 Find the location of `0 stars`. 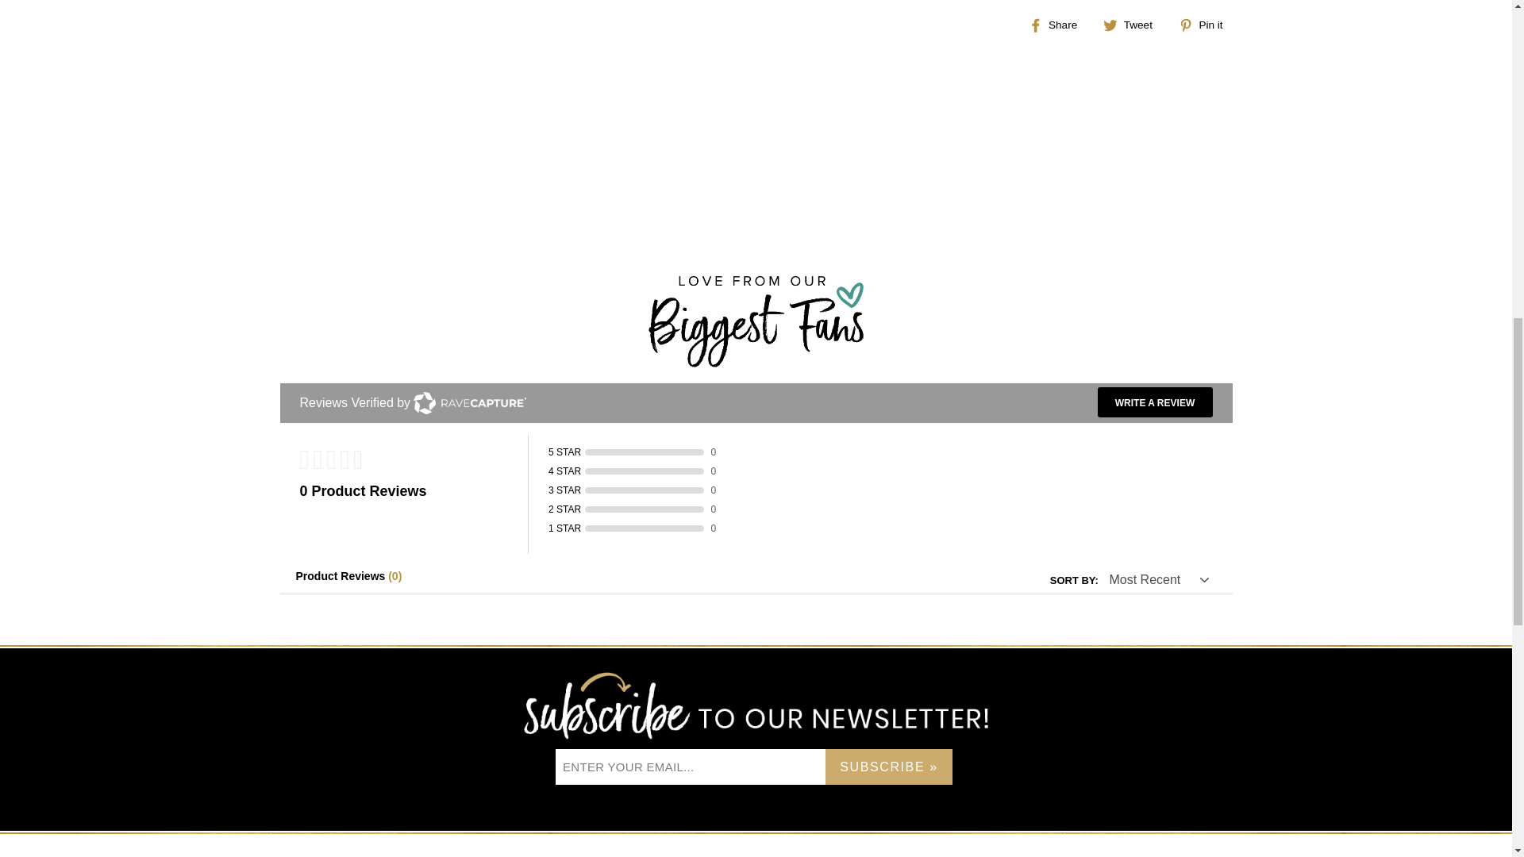

0 stars is located at coordinates (414, 460).